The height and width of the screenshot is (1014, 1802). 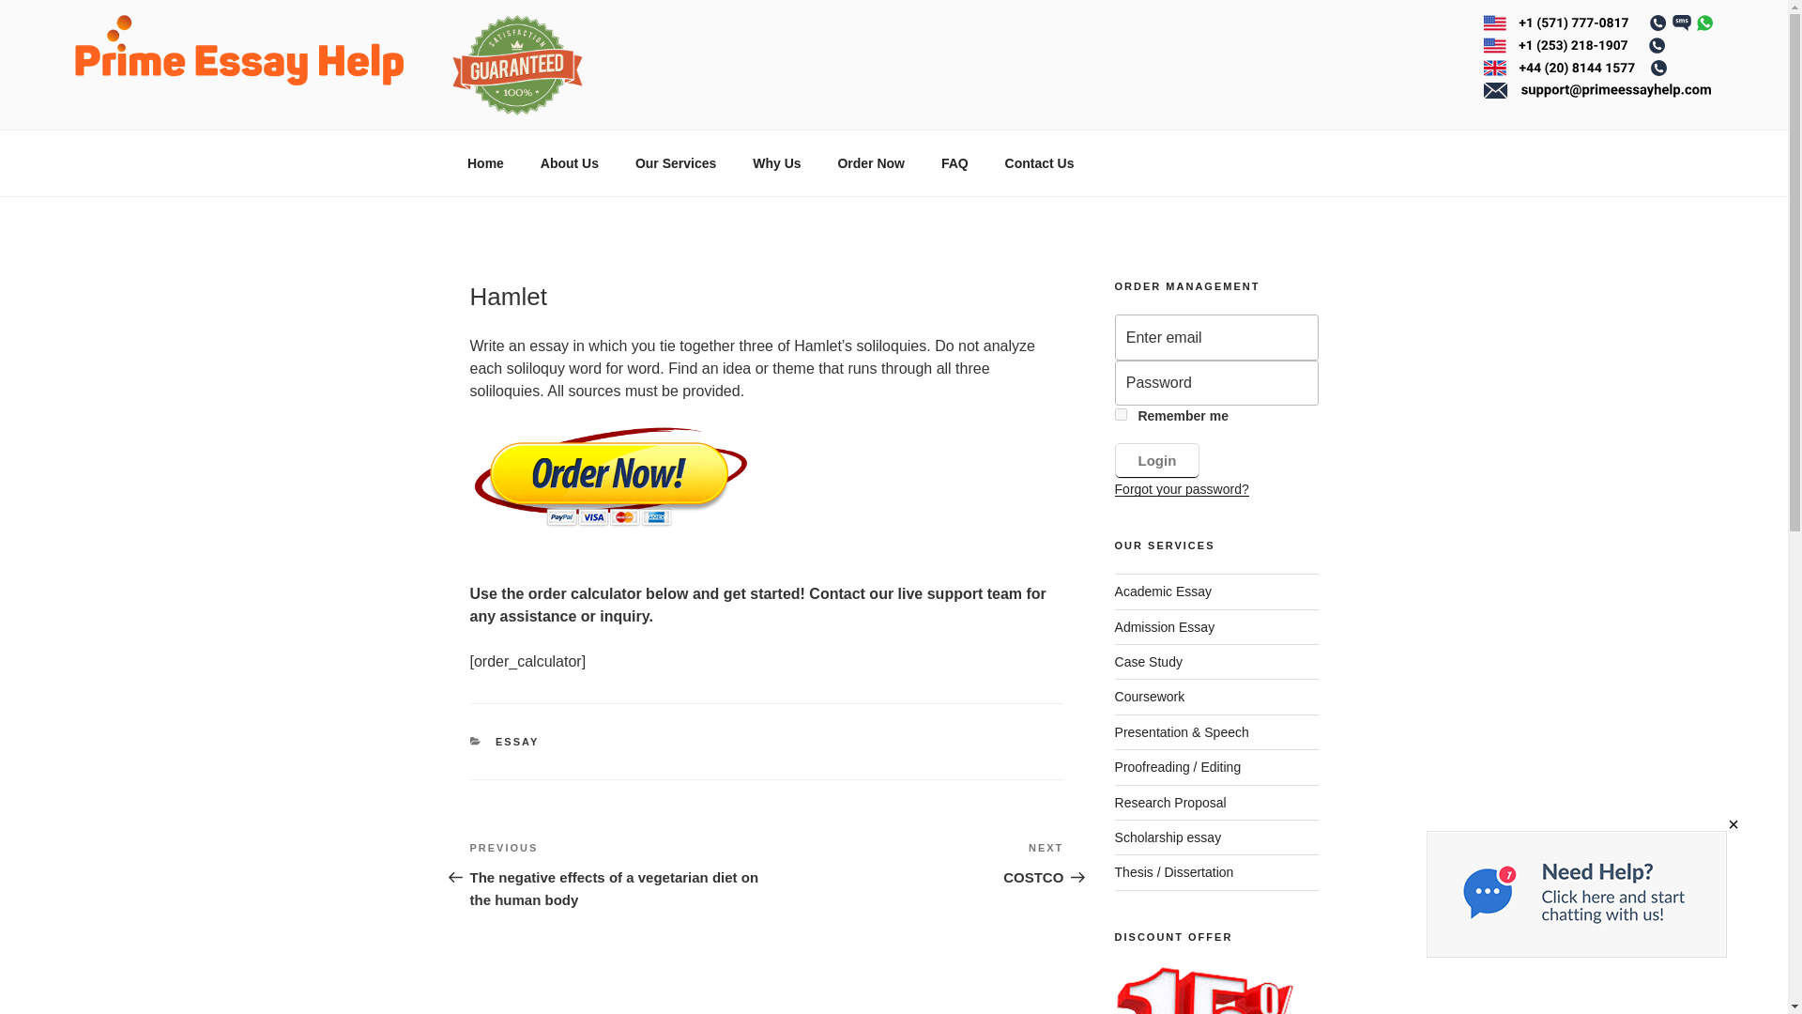 What do you see at coordinates (517, 742) in the screenshot?
I see `Login` at bounding box center [517, 742].